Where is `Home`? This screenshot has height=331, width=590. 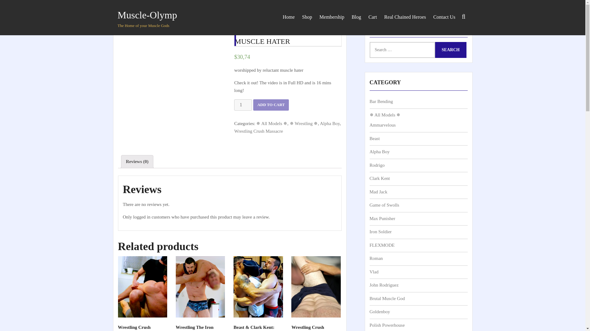
Home is located at coordinates (126, 7).